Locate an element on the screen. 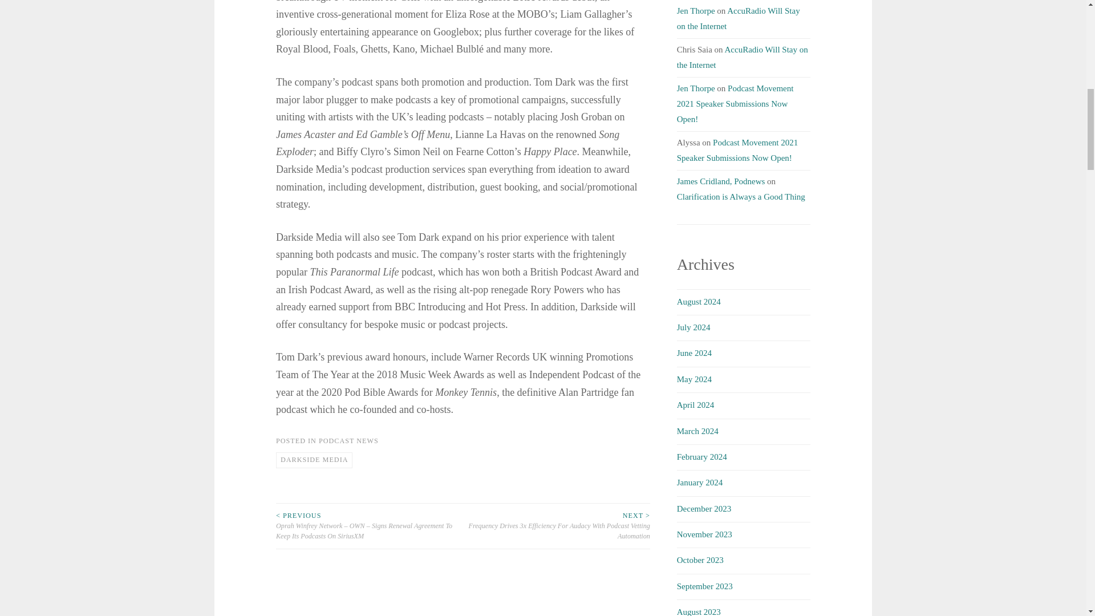 Image resolution: width=1095 pixels, height=616 pixels. August 2024 is located at coordinates (698, 301).